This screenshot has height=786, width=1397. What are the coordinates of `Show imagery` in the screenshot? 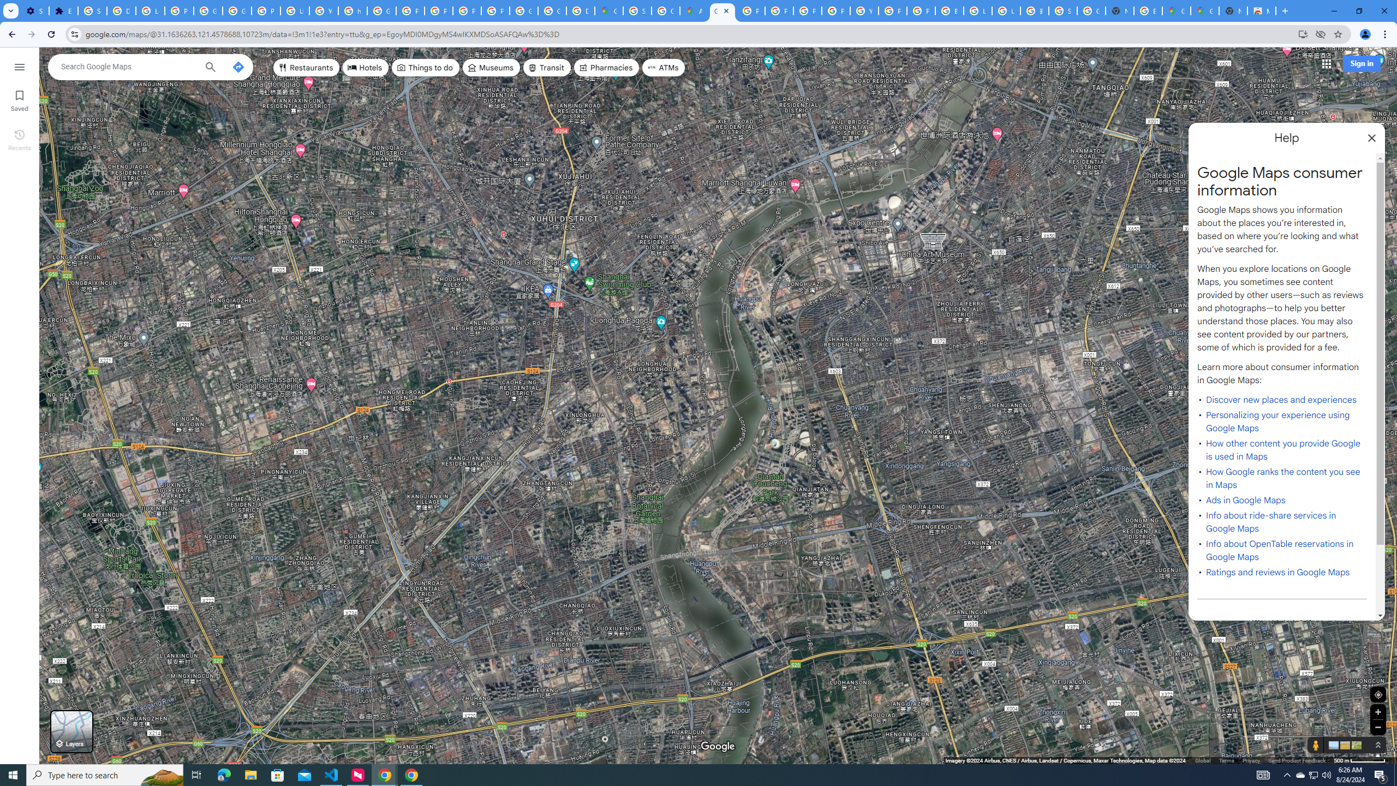 It's located at (1354, 745).